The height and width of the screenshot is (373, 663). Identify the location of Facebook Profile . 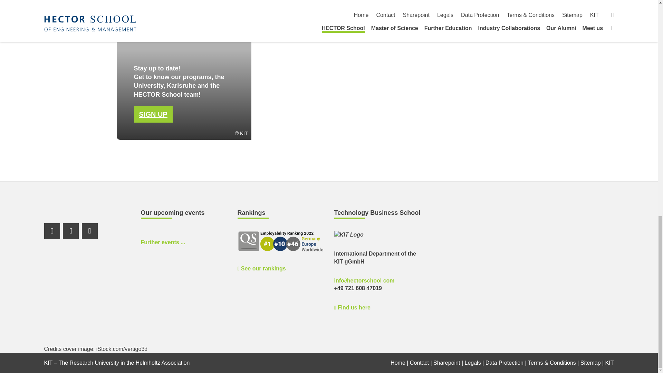
(71, 231).